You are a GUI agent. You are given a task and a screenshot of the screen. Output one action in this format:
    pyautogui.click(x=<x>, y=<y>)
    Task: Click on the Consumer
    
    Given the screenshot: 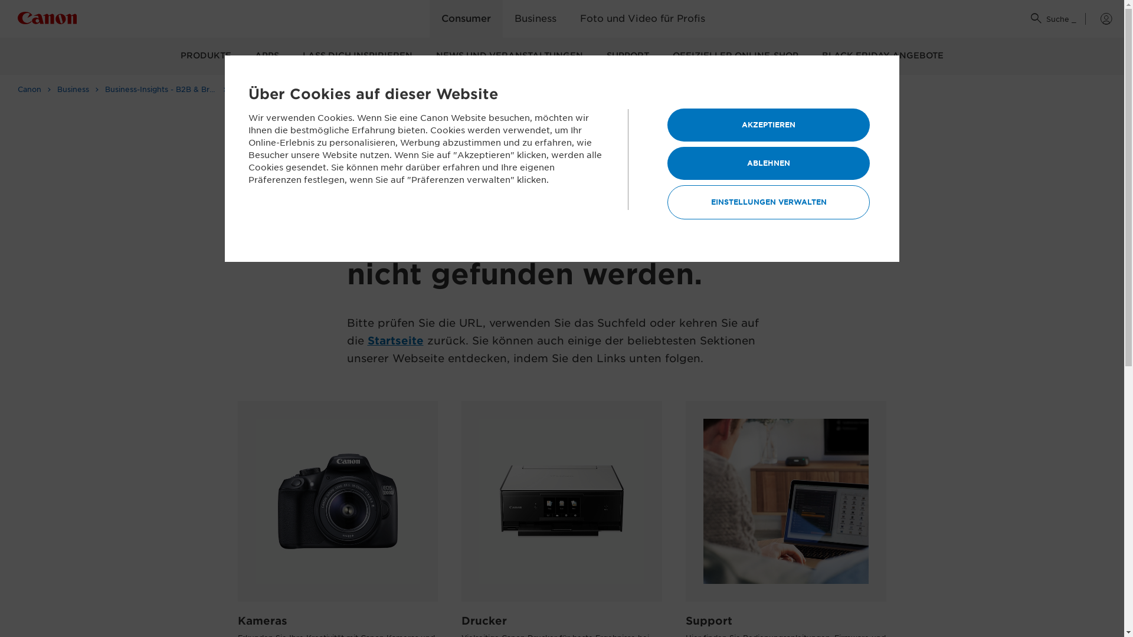 What is the action you would take?
    pyautogui.click(x=466, y=19)
    